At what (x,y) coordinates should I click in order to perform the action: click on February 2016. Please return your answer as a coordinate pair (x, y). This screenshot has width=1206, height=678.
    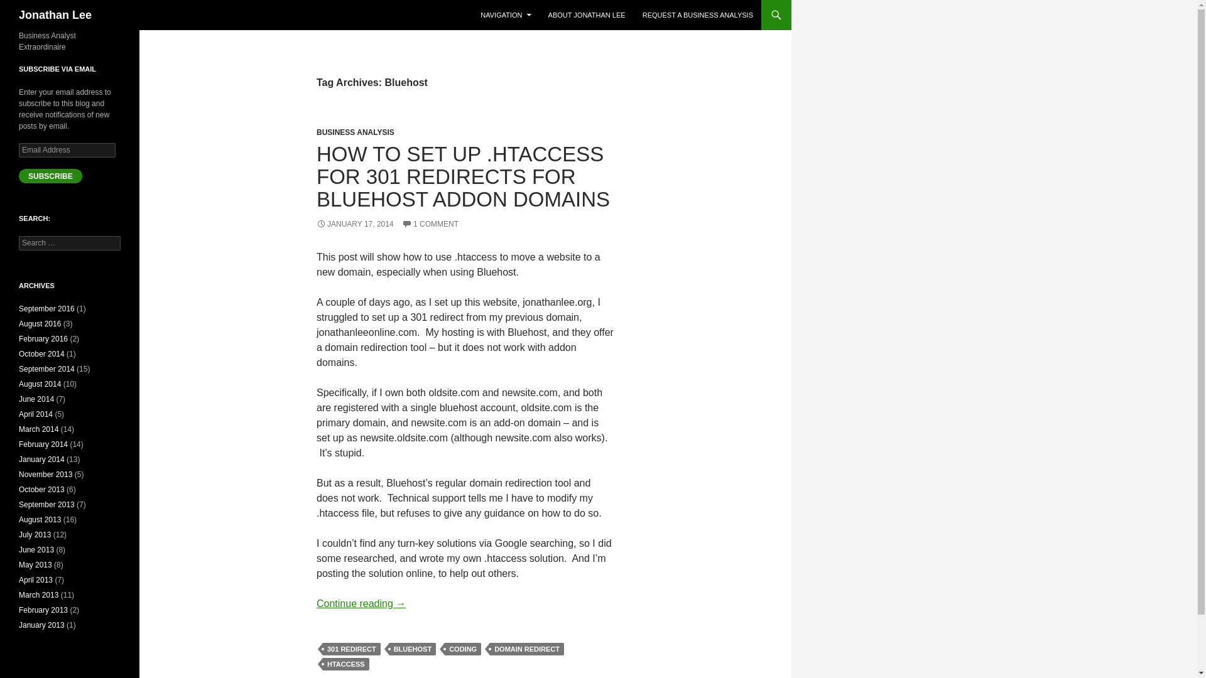
    Looking at the image, I should click on (43, 339).